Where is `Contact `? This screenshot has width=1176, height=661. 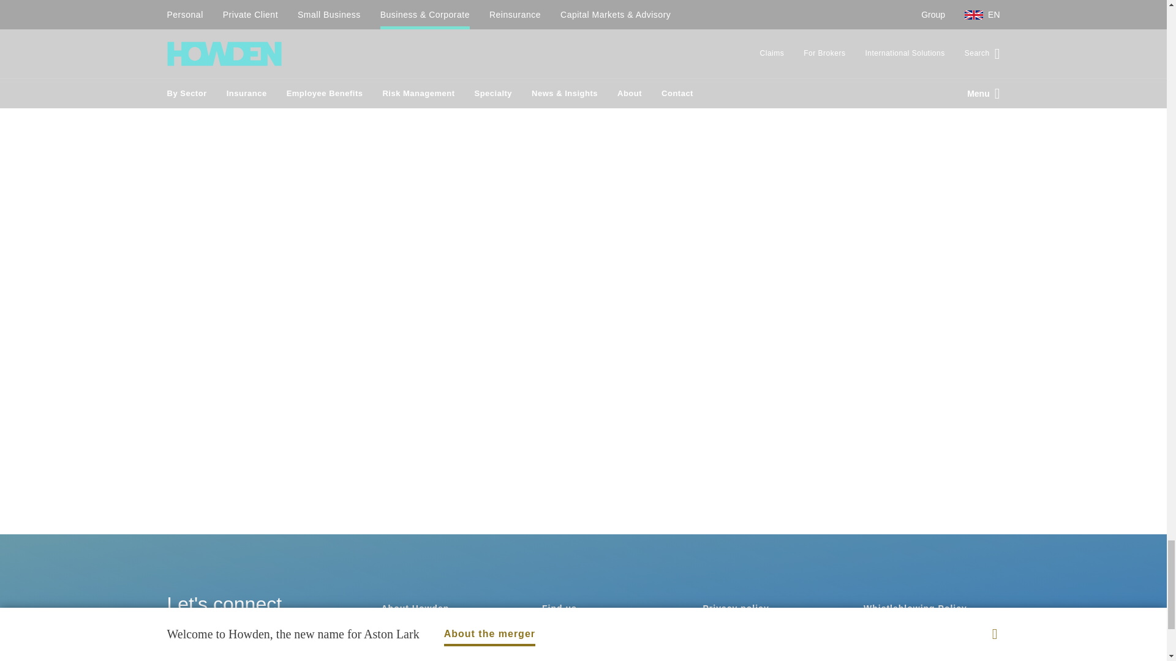 Contact  is located at coordinates (399, 659).